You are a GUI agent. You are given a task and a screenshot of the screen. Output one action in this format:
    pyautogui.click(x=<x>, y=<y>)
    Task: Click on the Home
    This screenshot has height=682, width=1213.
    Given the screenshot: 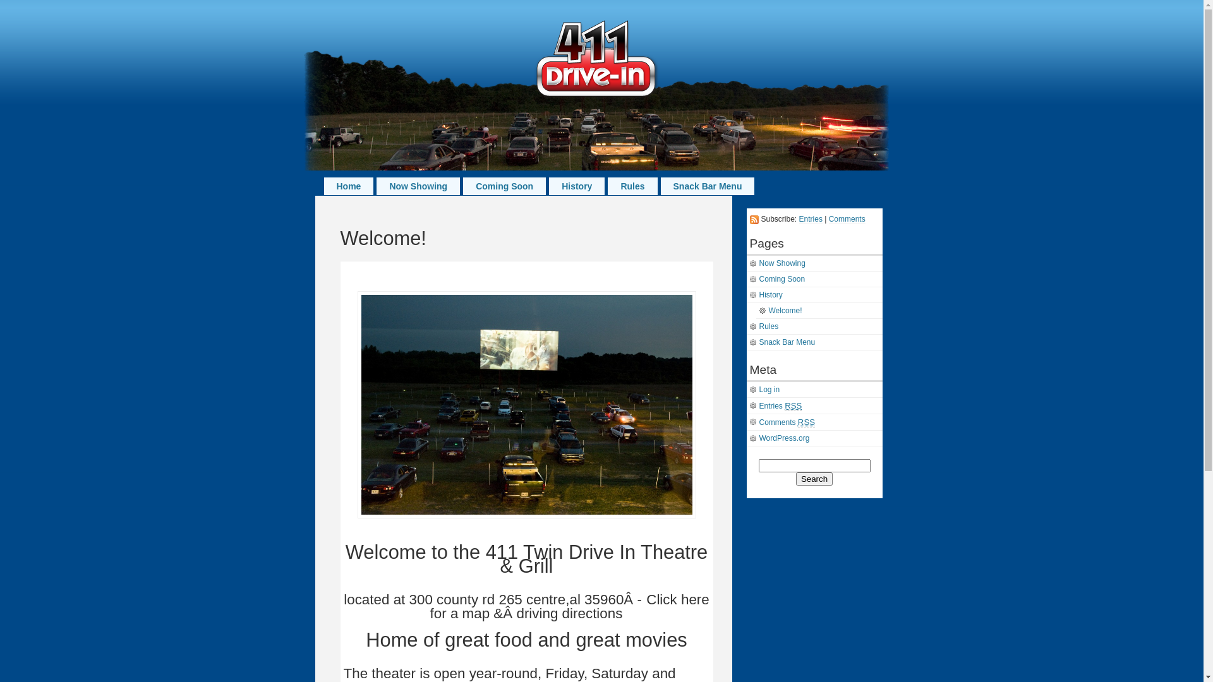 What is the action you would take?
    pyautogui.click(x=349, y=186)
    